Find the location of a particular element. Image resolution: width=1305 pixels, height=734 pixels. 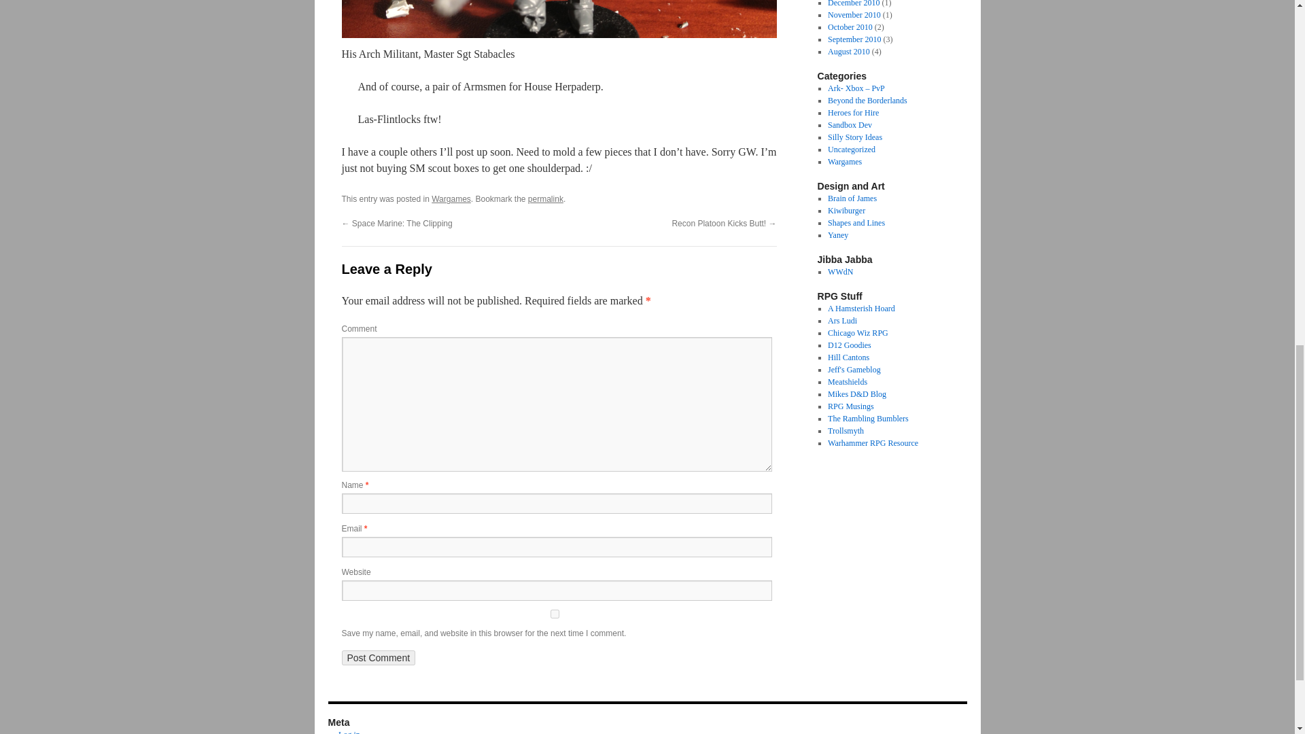

Post Comment is located at coordinates (850, 125).